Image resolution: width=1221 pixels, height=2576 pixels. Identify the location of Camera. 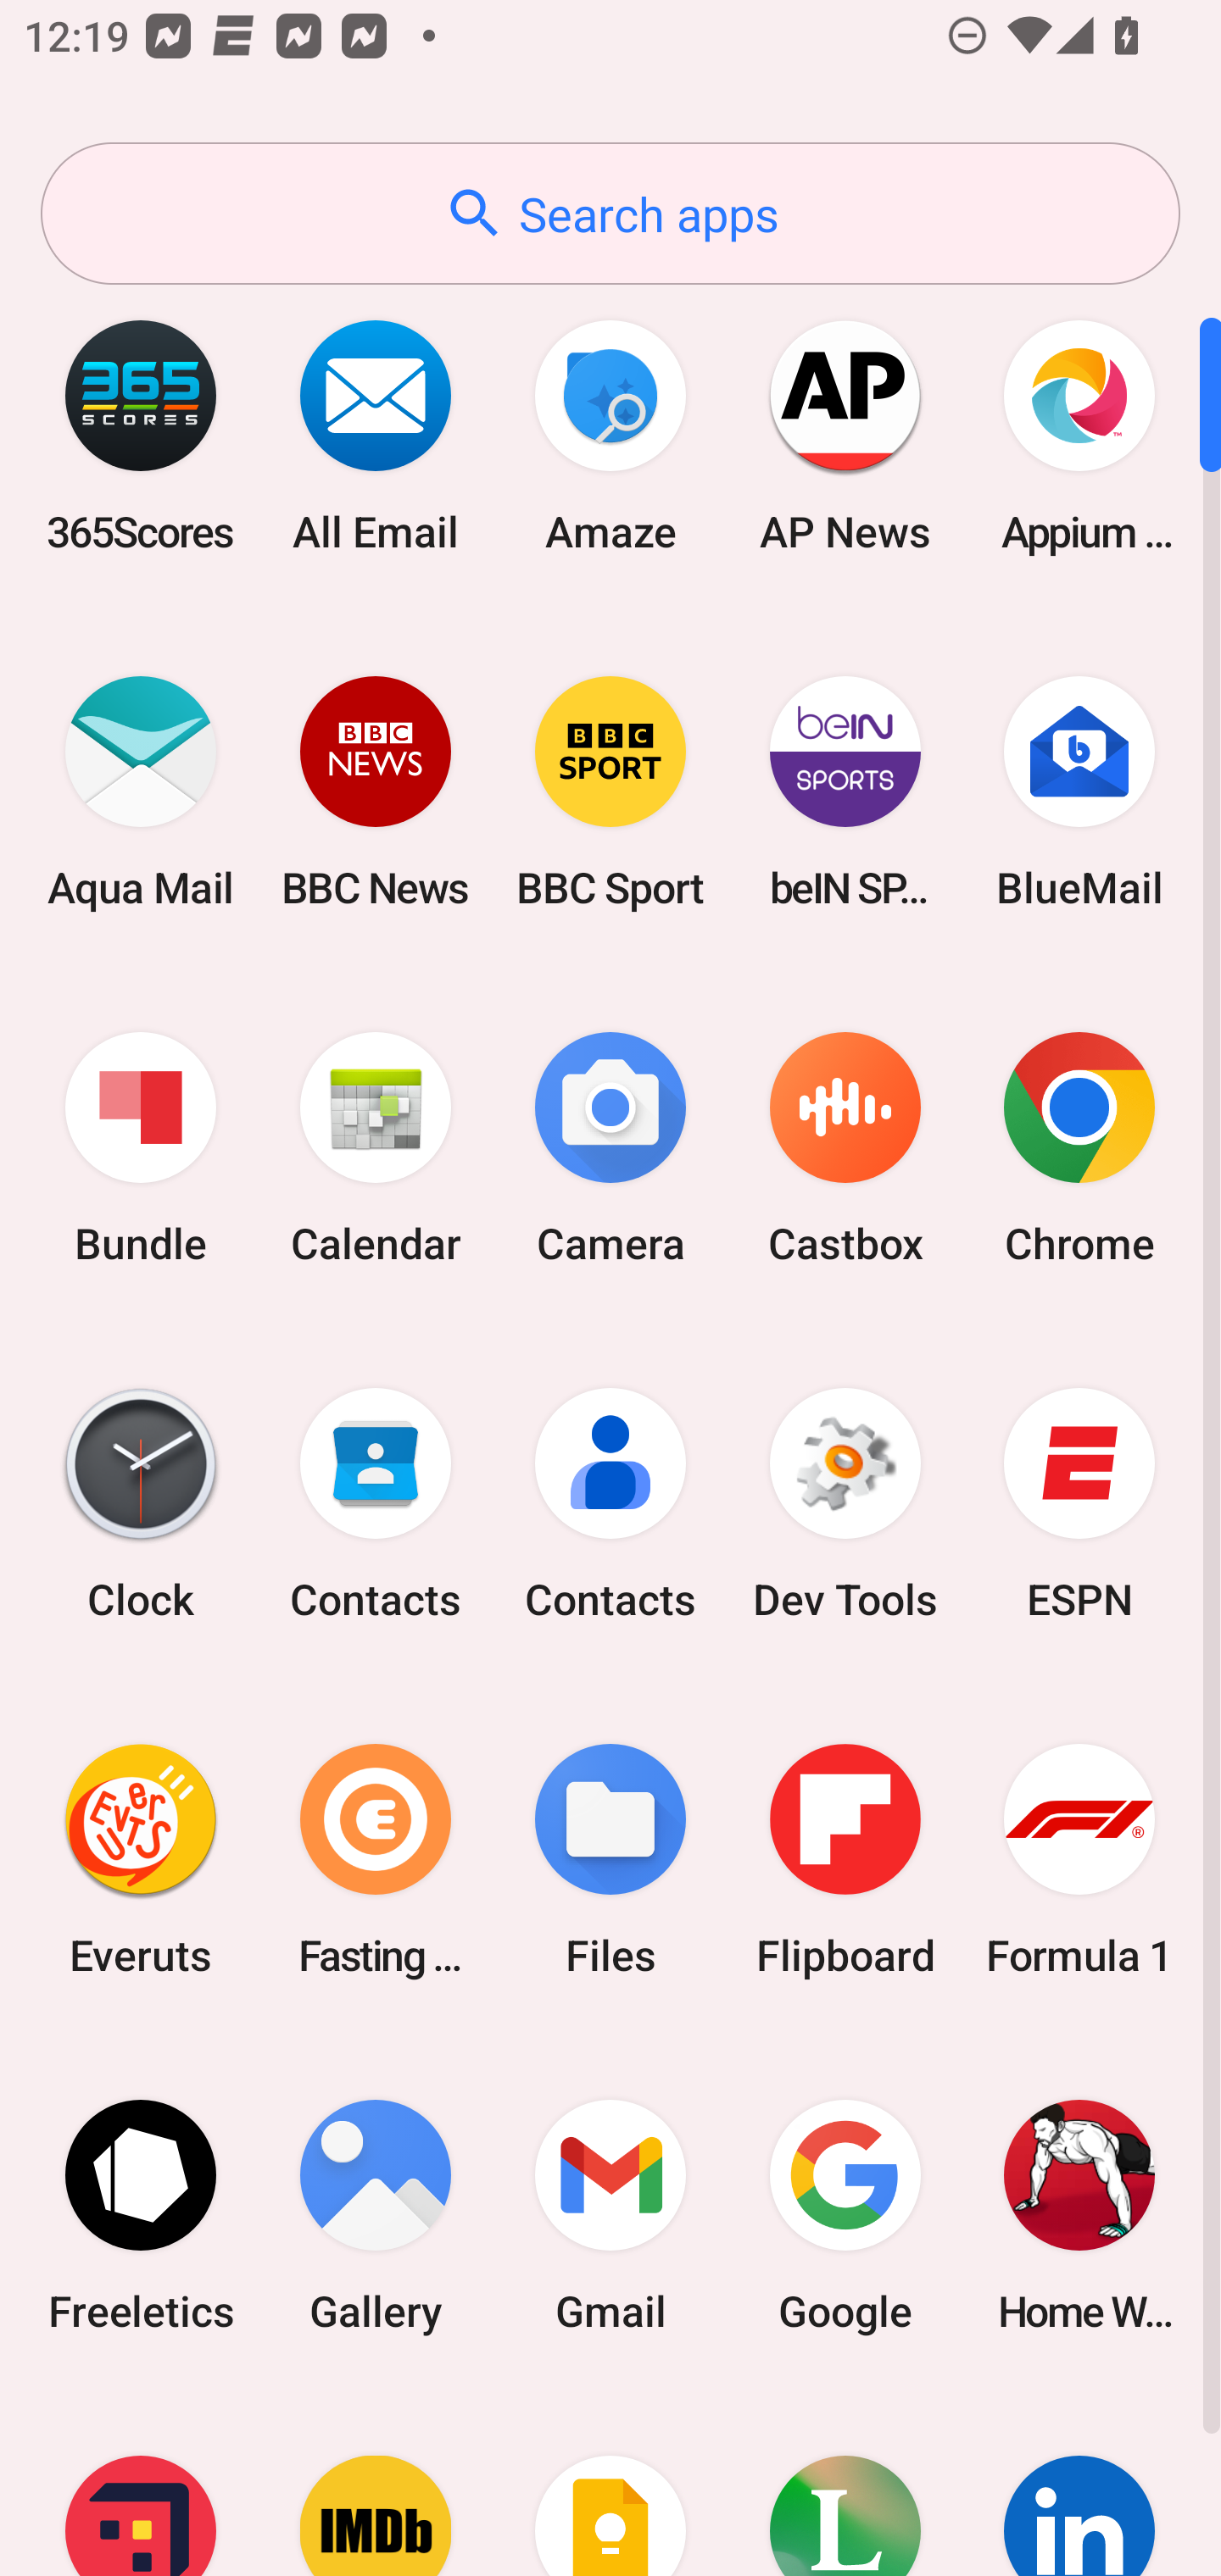
(610, 1149).